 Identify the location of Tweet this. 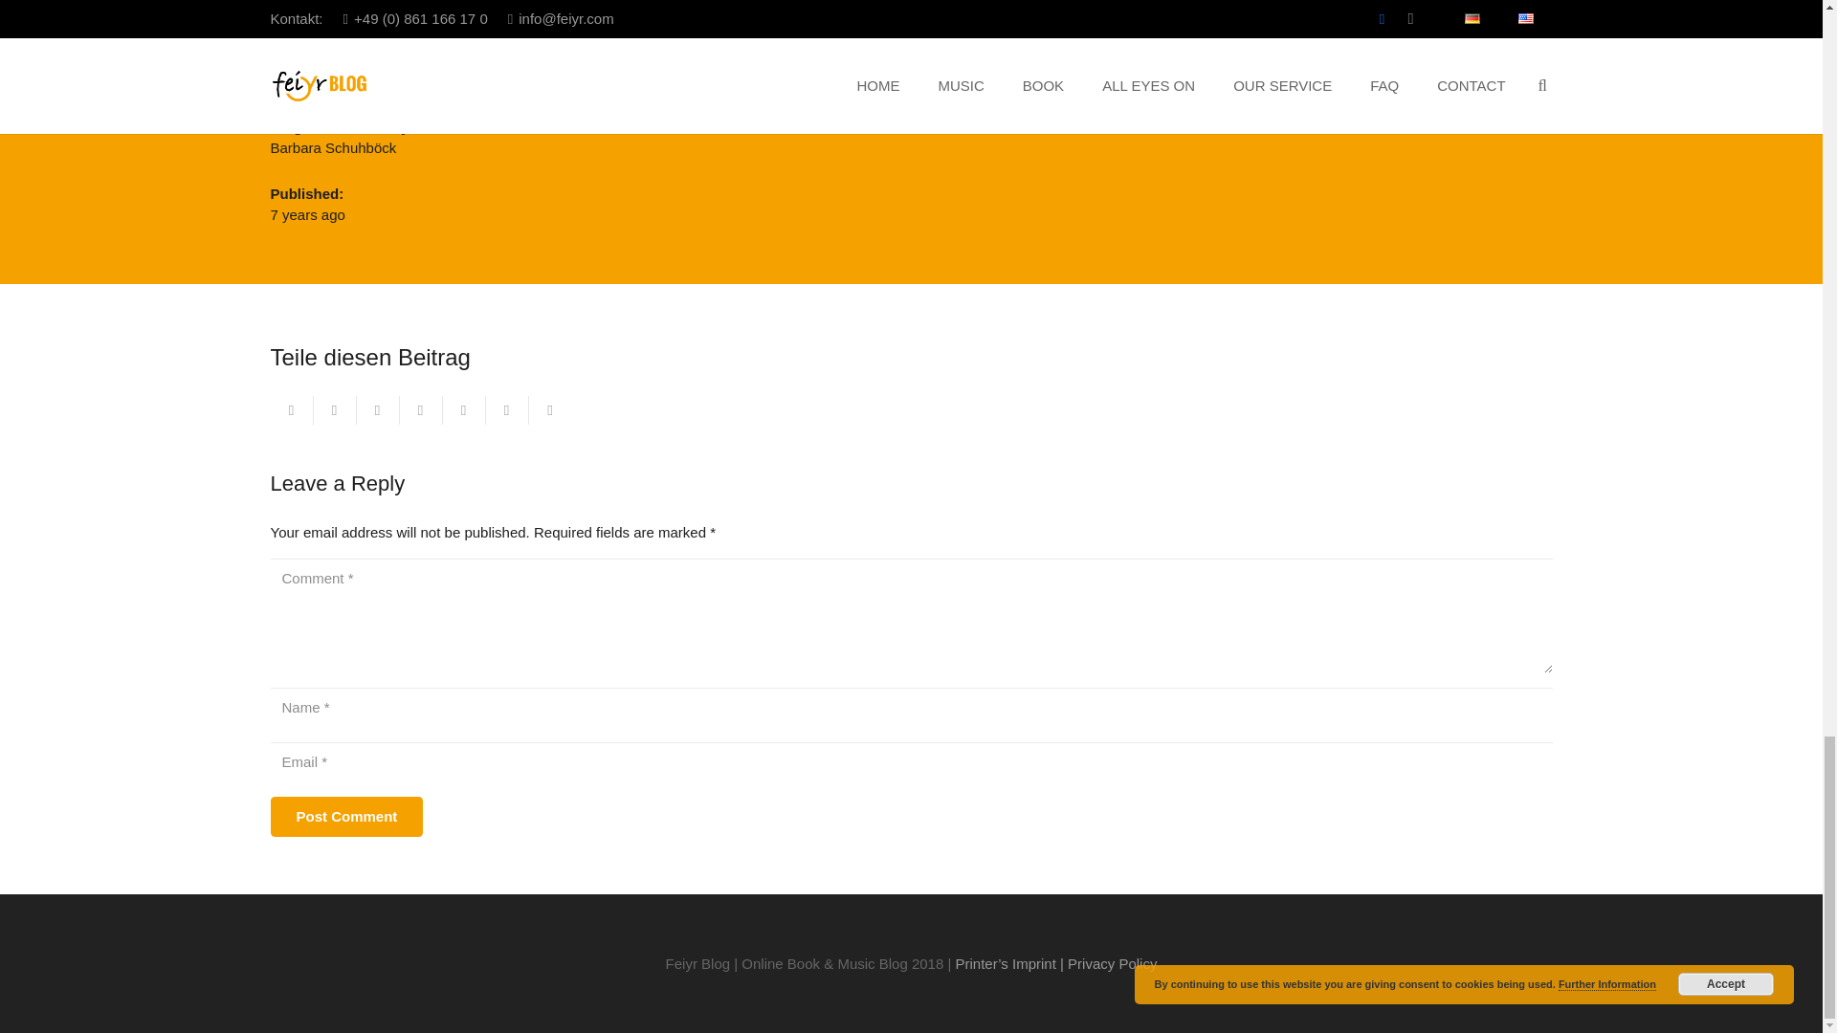
(377, 409).